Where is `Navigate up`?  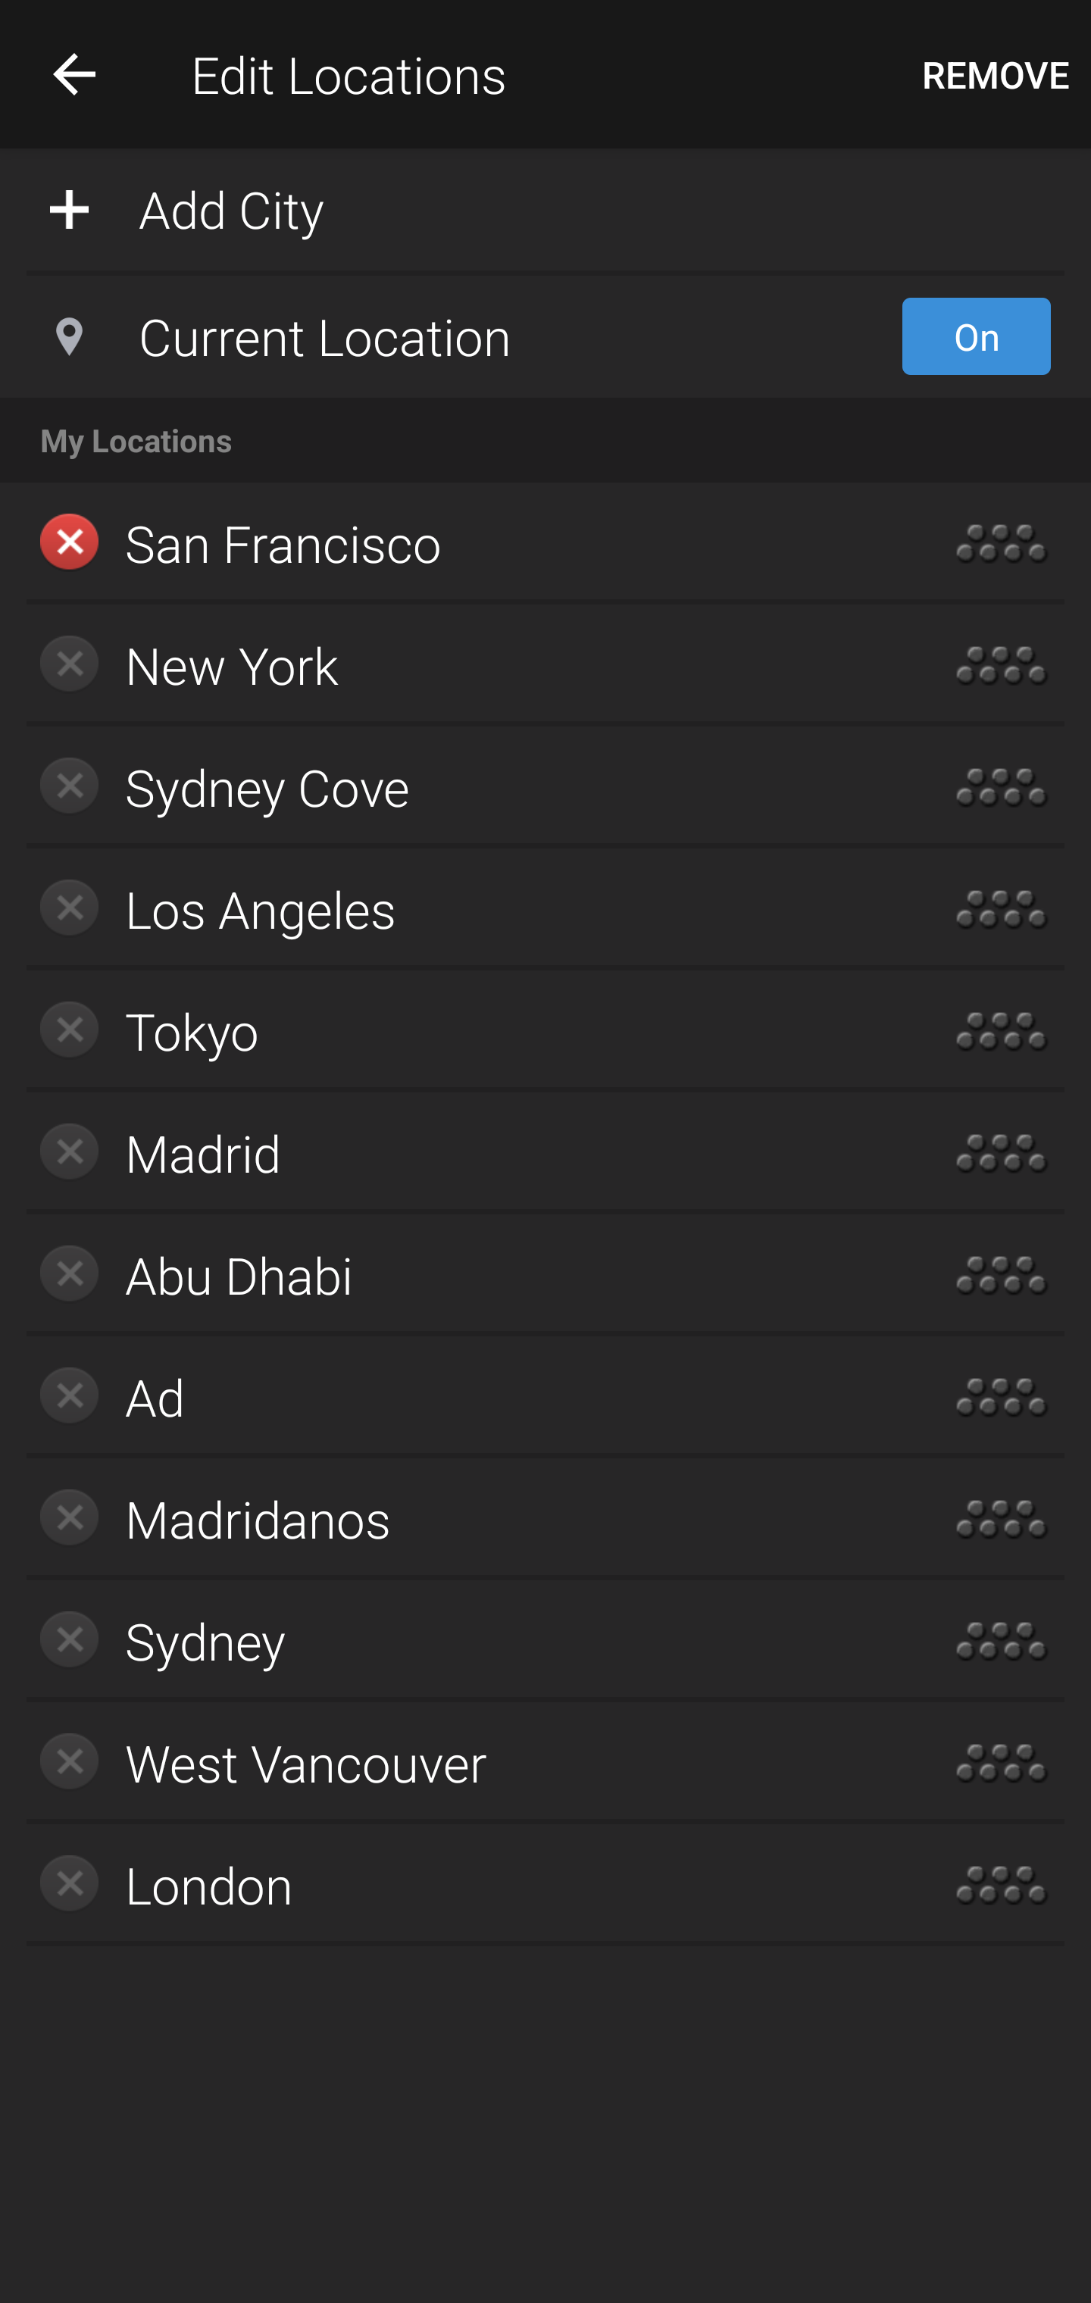 Navigate up is located at coordinates (74, 73).